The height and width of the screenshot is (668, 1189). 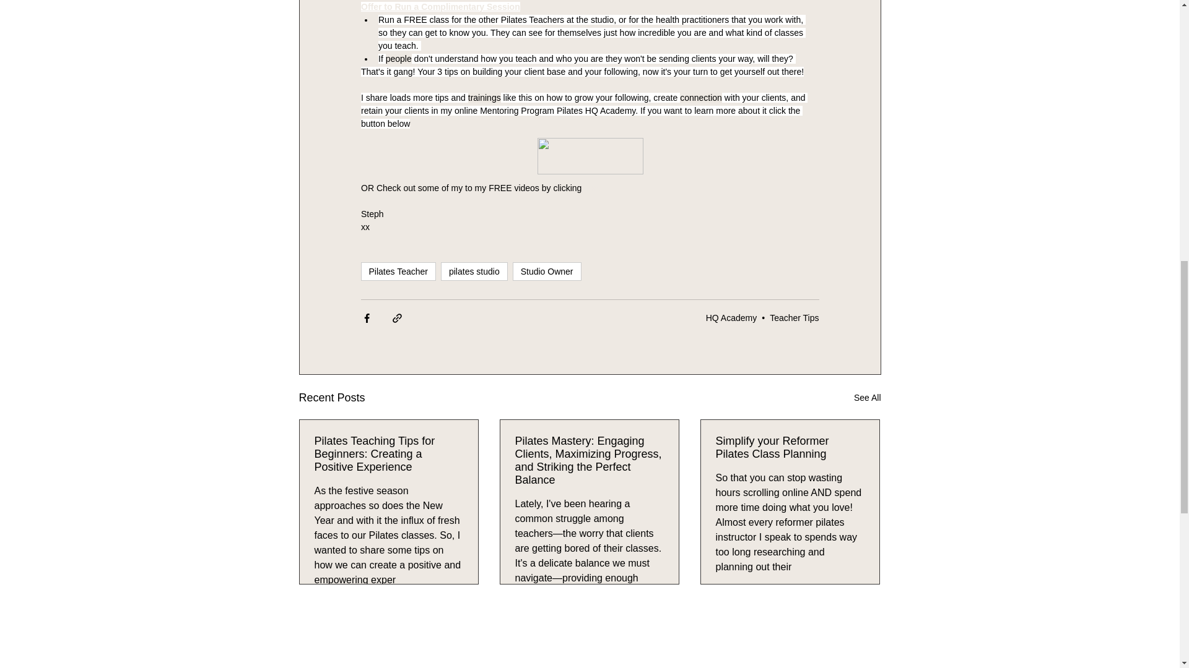 I want to click on HOME, so click(x=343, y=663).